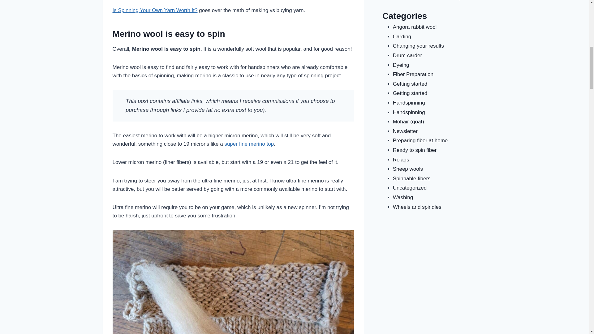 The width and height of the screenshot is (594, 334). What do you see at coordinates (244, 144) in the screenshot?
I see `super fine merino` at bounding box center [244, 144].